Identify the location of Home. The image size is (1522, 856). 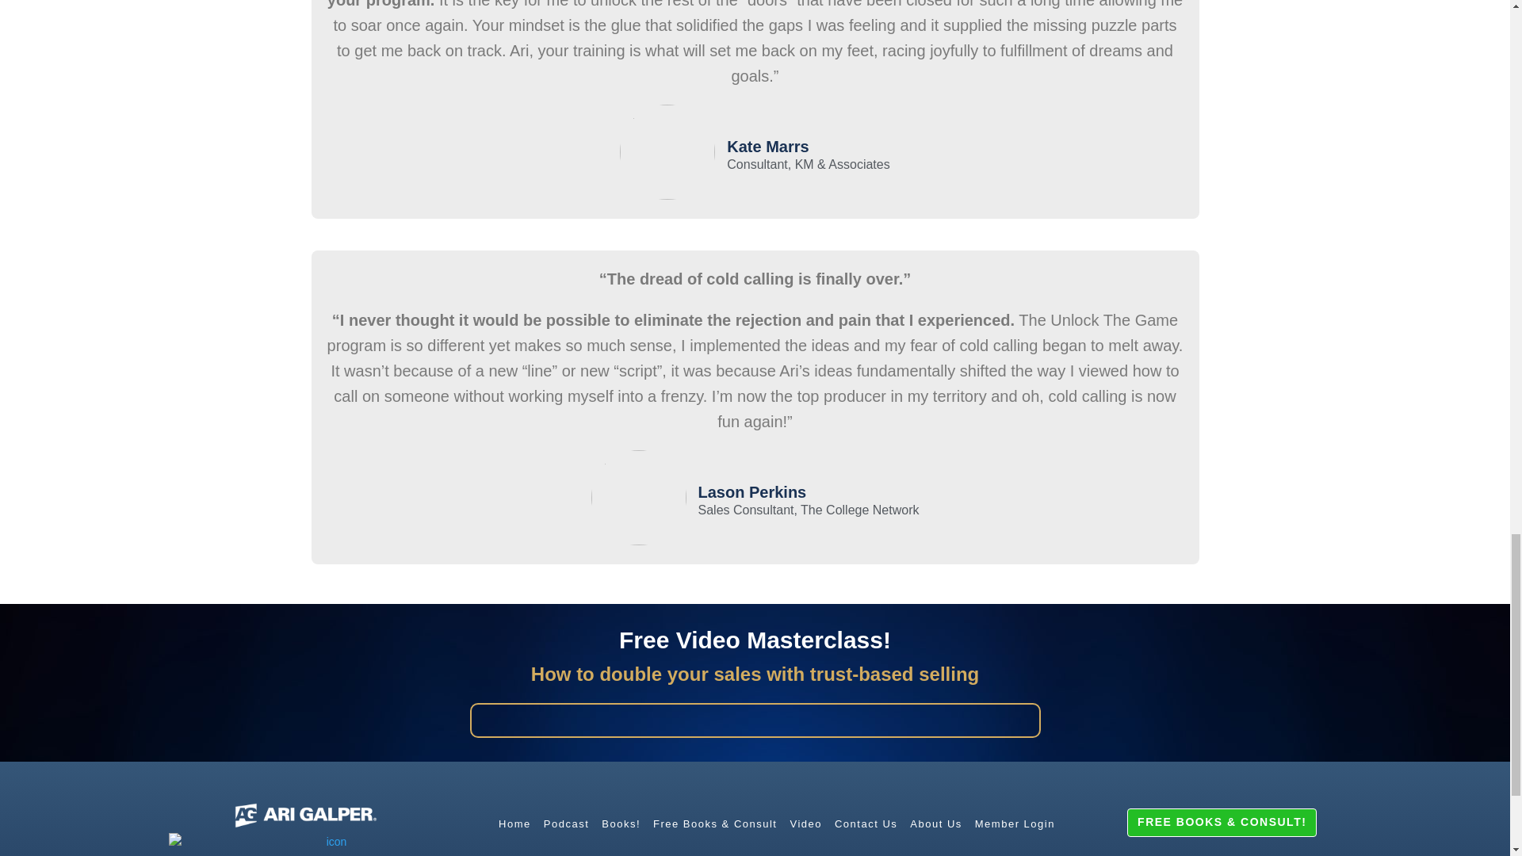
(514, 824).